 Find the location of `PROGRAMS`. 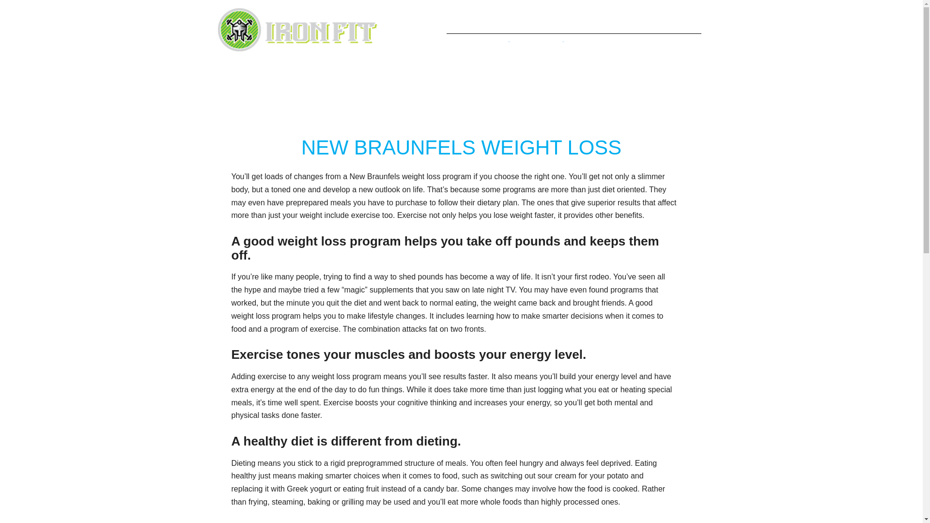

PROGRAMS is located at coordinates (539, 44).